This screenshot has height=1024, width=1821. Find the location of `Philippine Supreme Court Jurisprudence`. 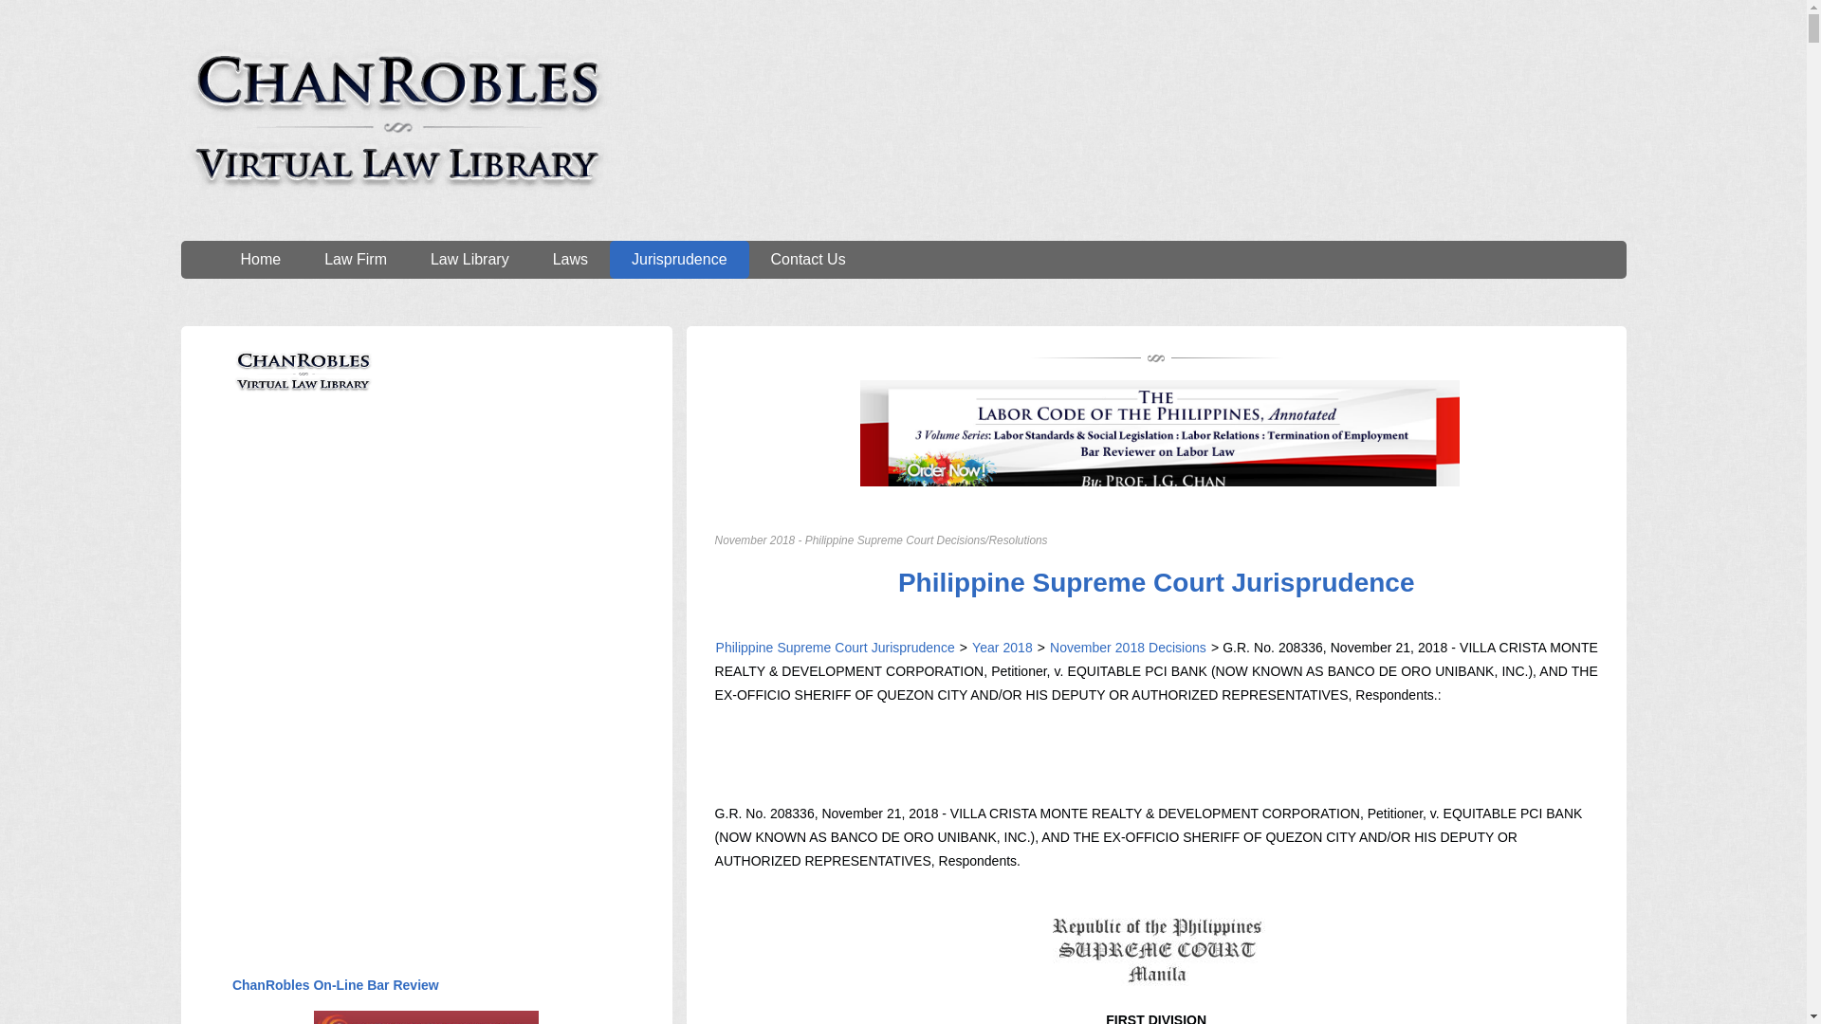

Philippine Supreme Court Jurisprudence is located at coordinates (836, 648).